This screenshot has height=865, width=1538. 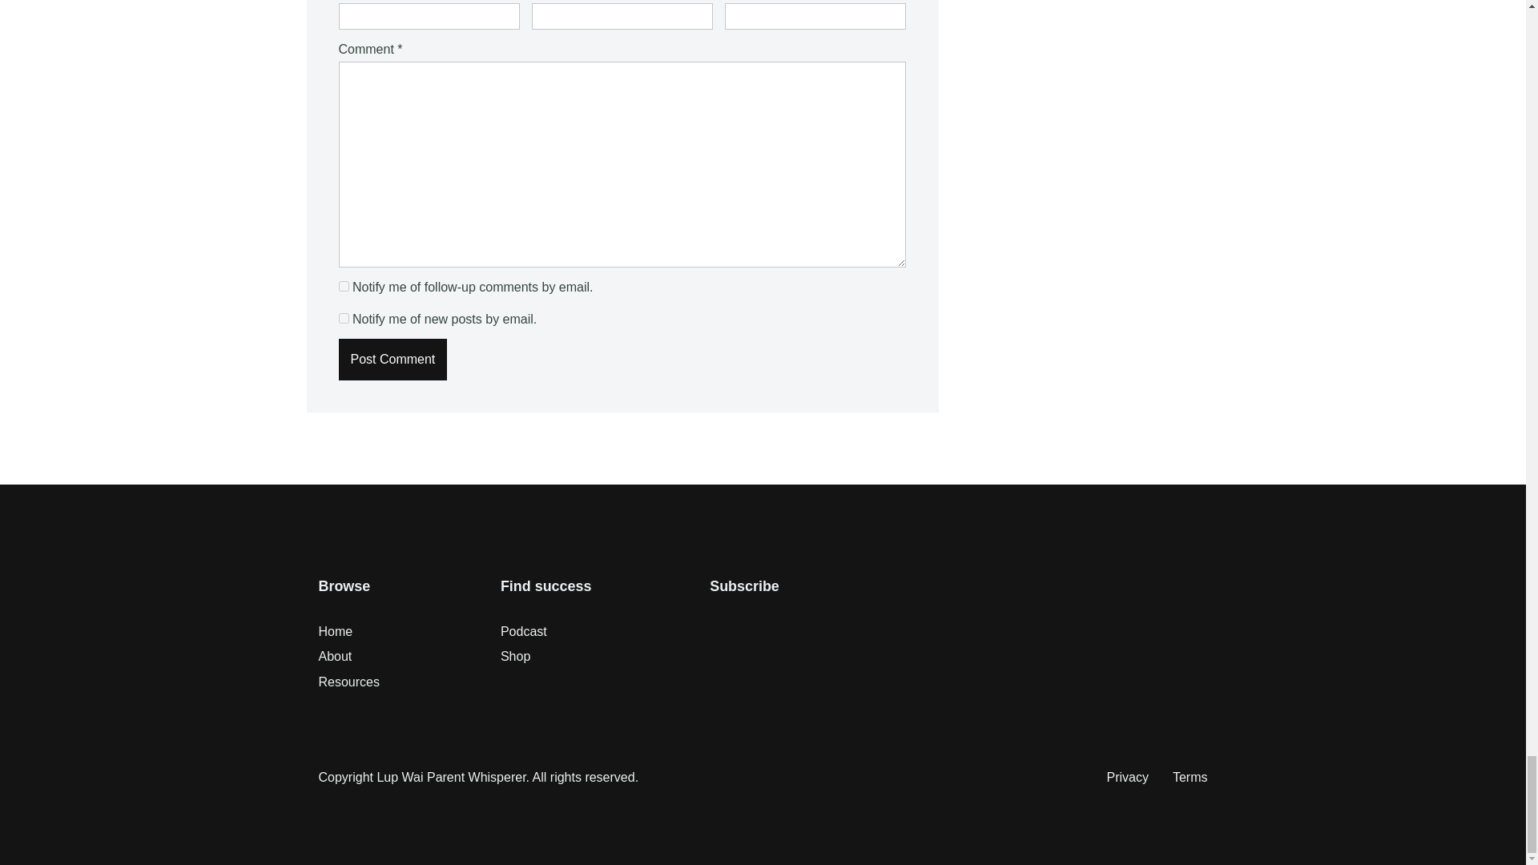 I want to click on subscribe, so click(x=343, y=317).